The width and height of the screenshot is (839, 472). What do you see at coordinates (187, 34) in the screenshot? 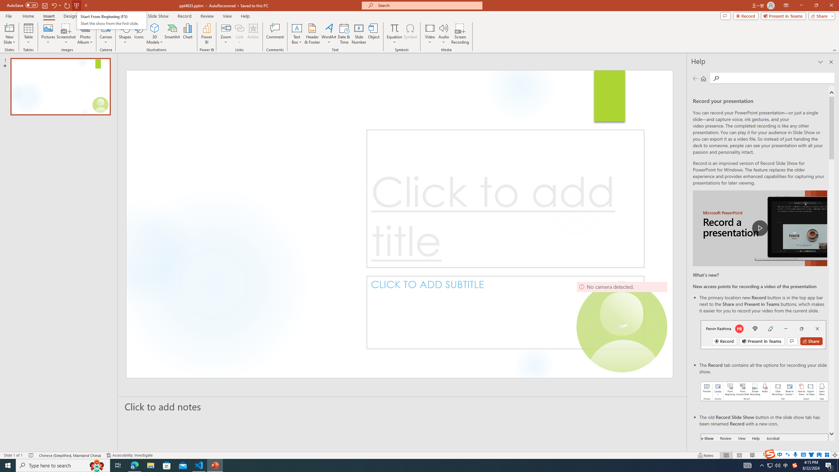
I see `Chart...` at bounding box center [187, 34].